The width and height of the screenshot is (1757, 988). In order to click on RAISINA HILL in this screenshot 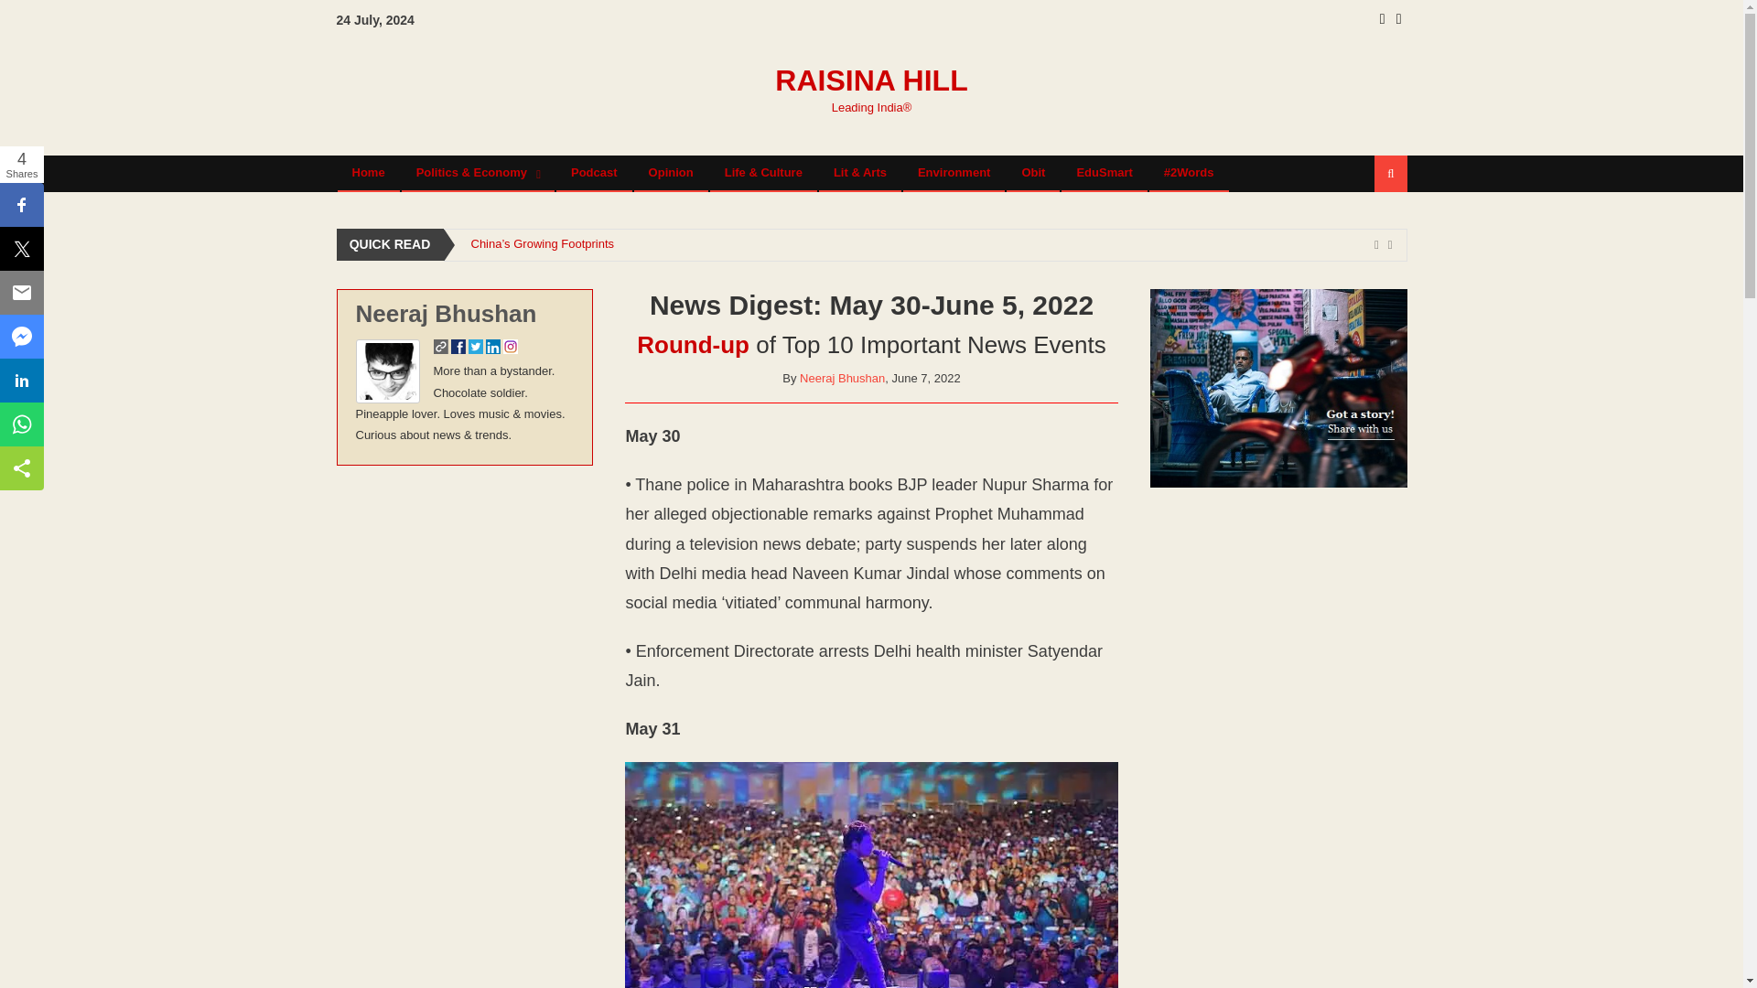, I will do `click(871, 81)`.